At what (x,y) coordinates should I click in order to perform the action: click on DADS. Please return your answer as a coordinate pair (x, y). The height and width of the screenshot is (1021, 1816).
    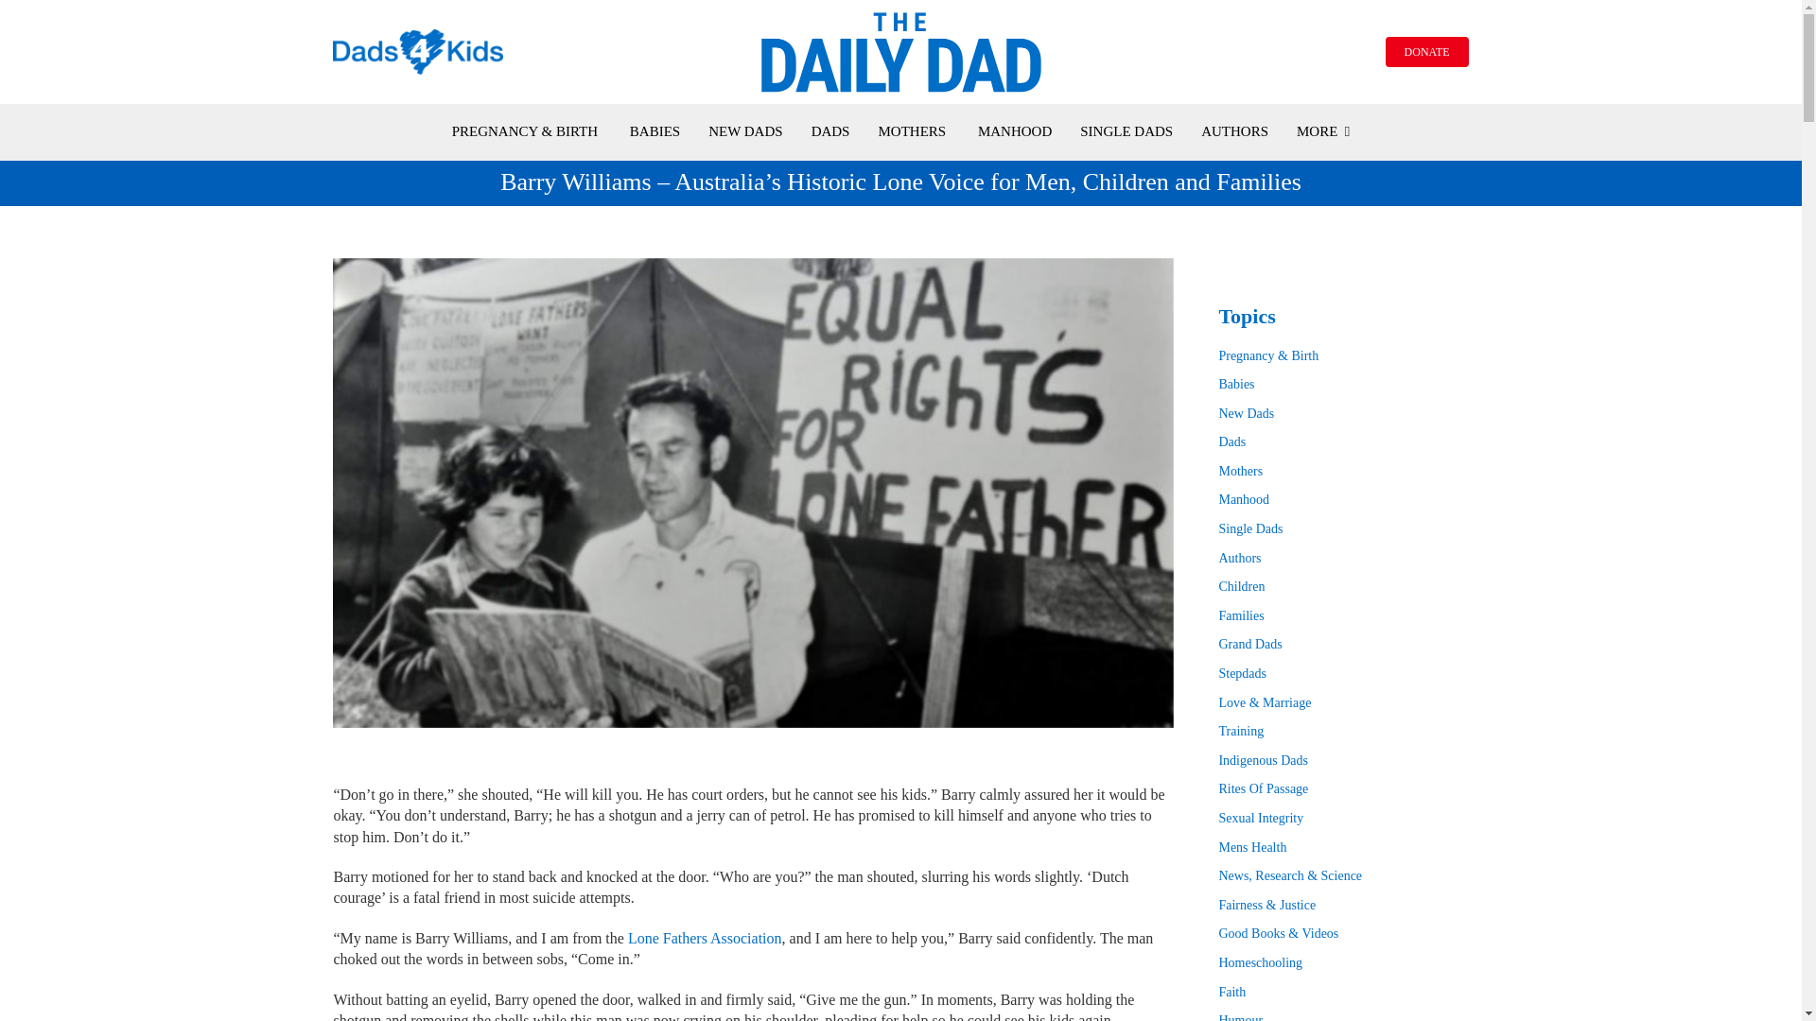
    Looking at the image, I should click on (830, 131).